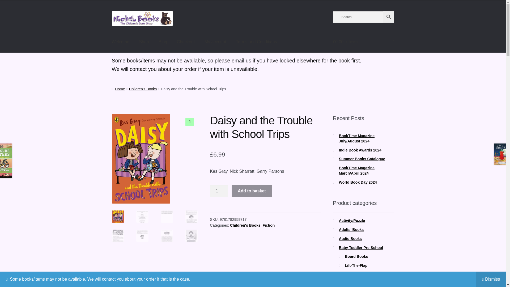 Image resolution: width=510 pixels, height=287 pixels. Describe the element at coordinates (118, 89) in the screenshot. I see `Home` at that location.